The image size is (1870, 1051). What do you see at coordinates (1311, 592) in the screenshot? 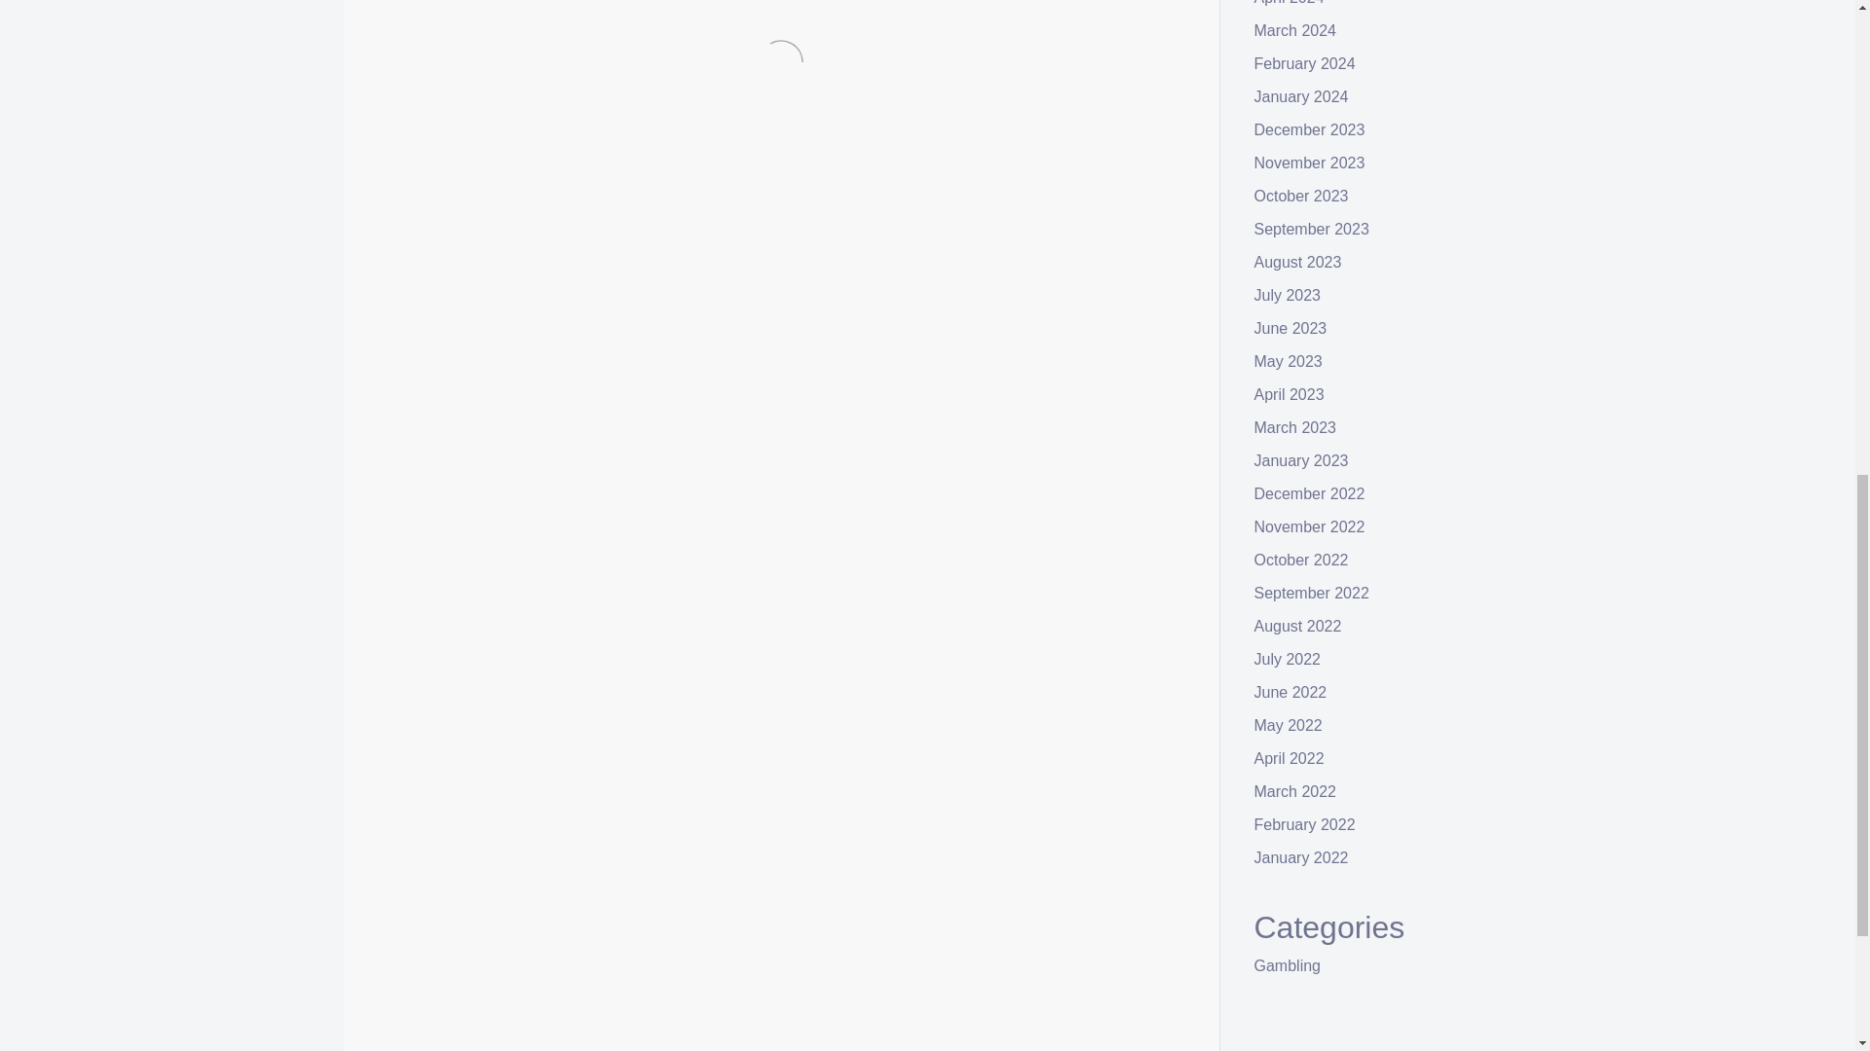
I see `September 2022` at bounding box center [1311, 592].